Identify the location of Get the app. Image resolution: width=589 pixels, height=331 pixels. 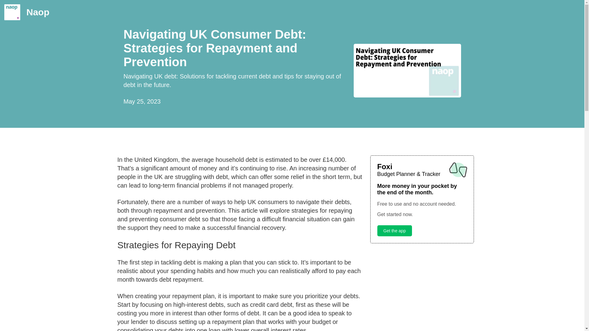
(395, 231).